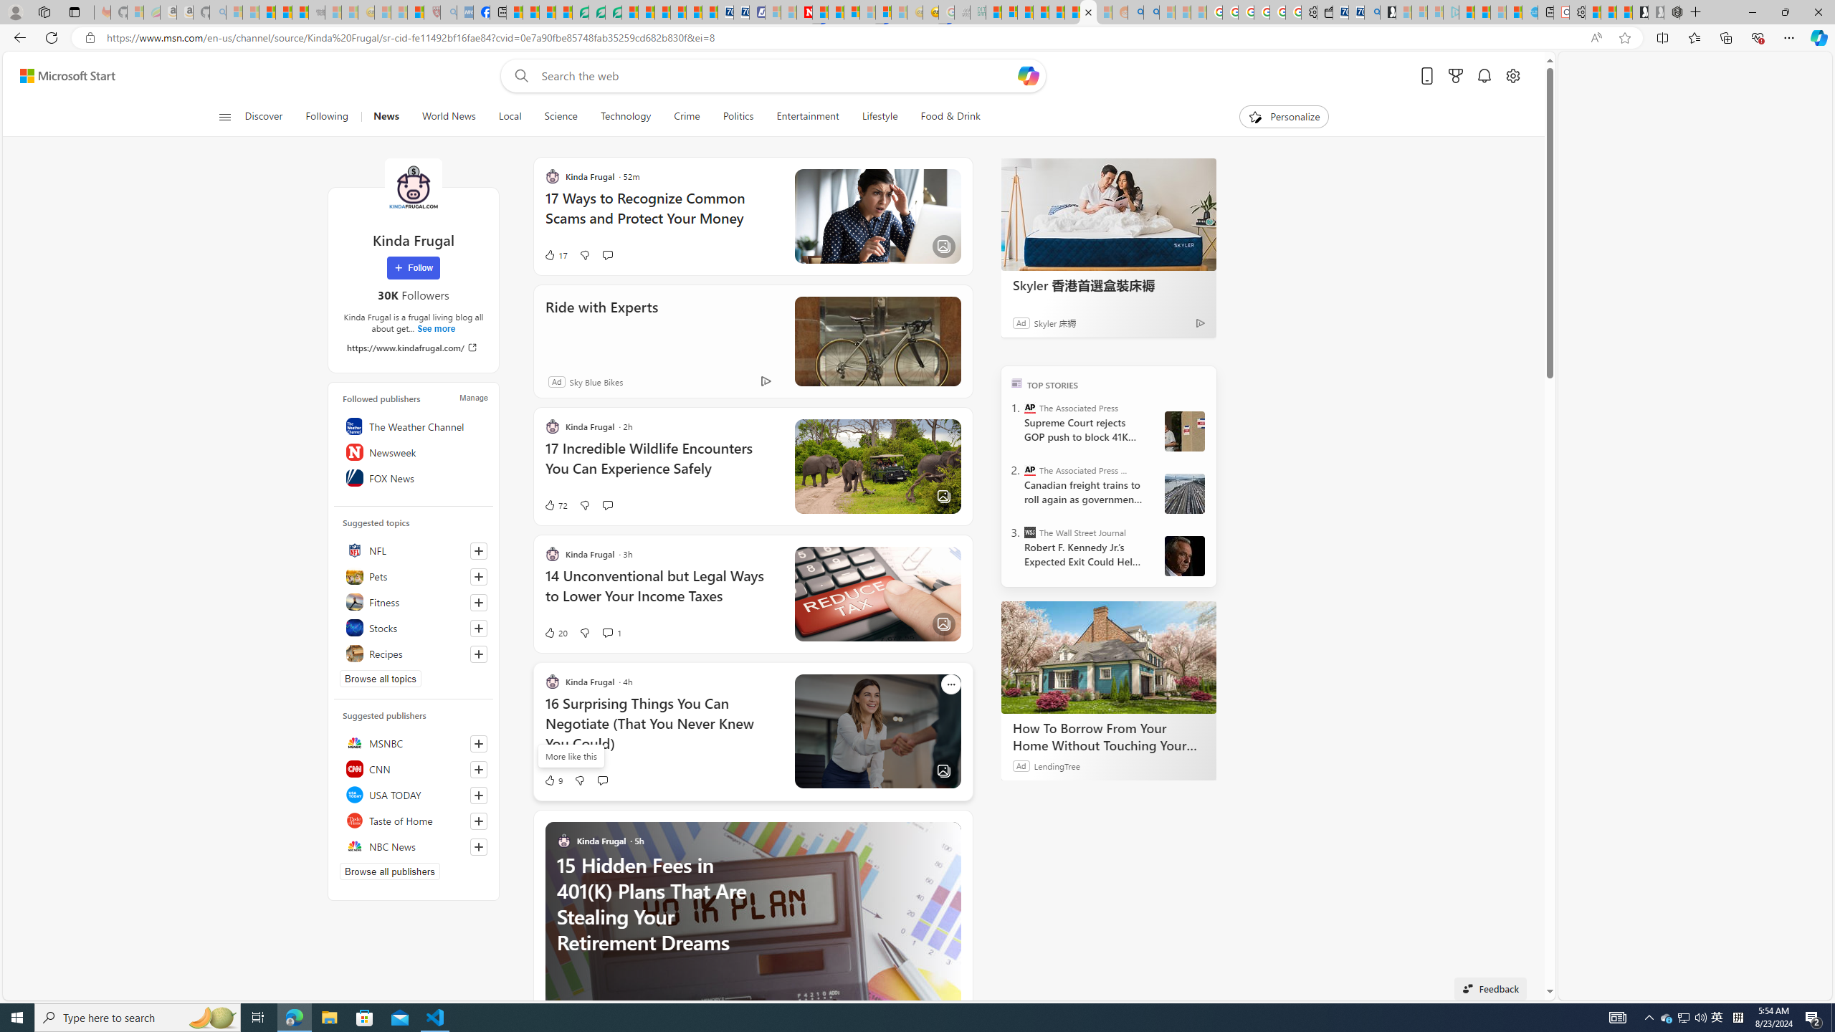 The width and height of the screenshot is (1835, 1032). What do you see at coordinates (993, 12) in the screenshot?
I see `MSNBC - MSN` at bounding box center [993, 12].